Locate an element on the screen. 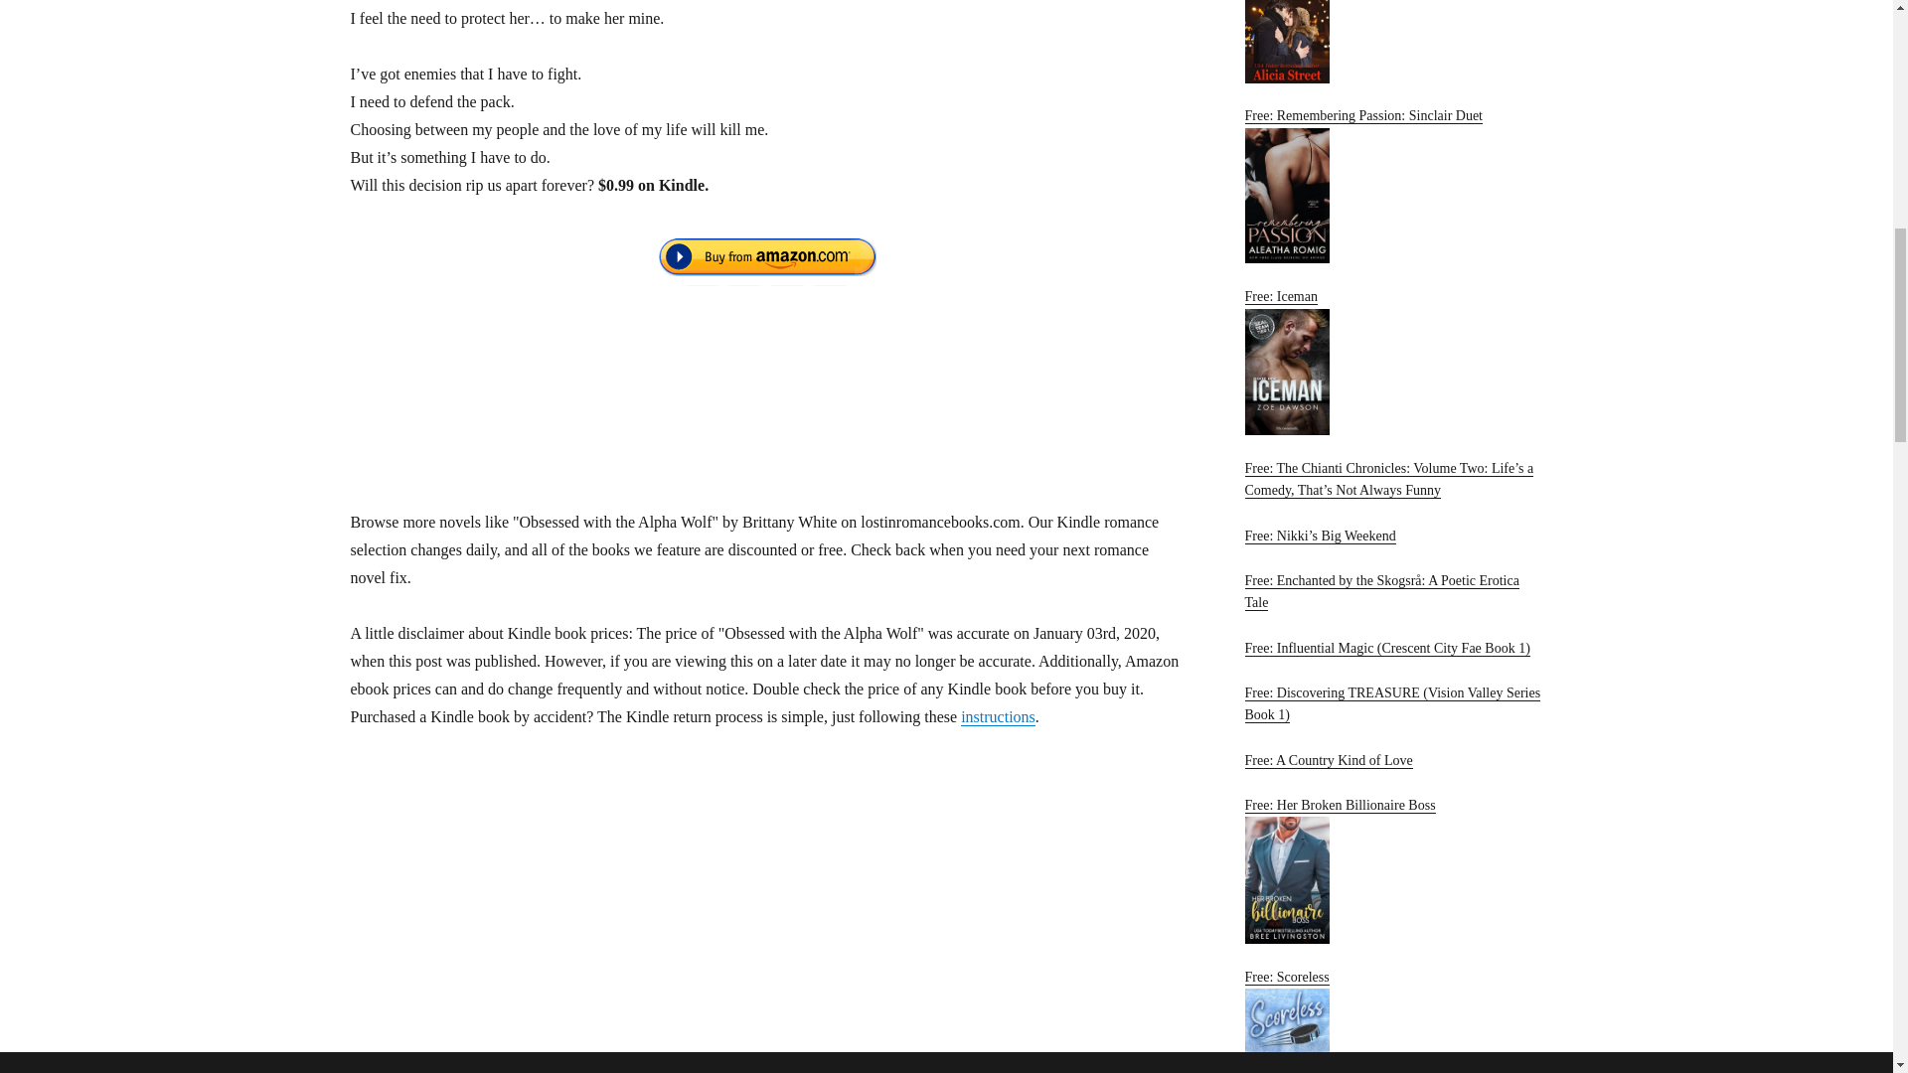  Free: Scoreless is located at coordinates (1392, 1021).